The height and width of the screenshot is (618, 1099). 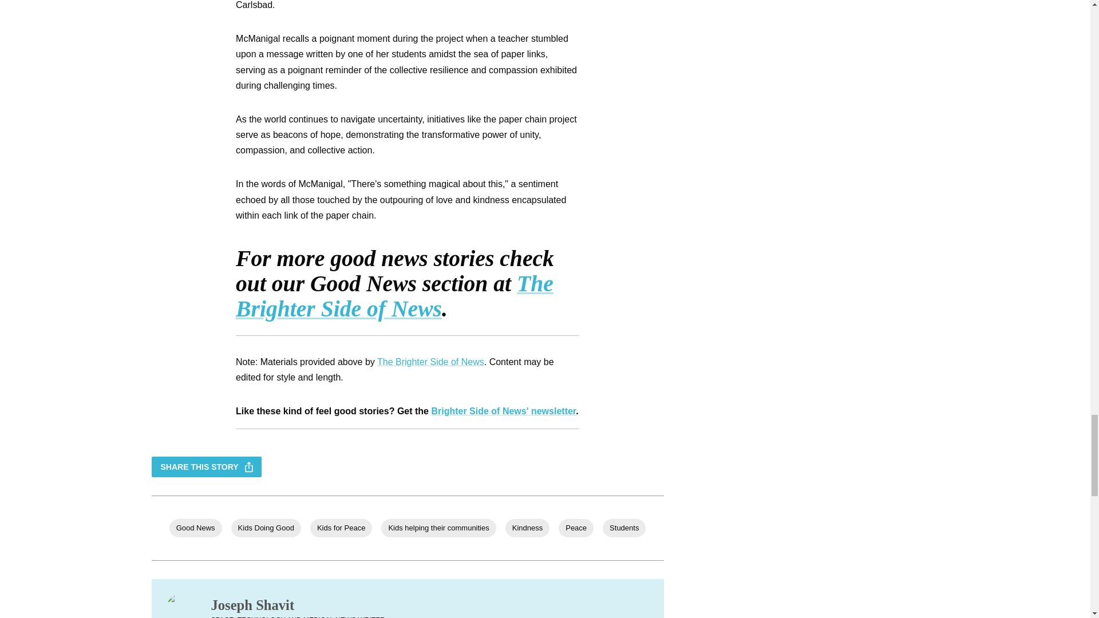 I want to click on Kindness, so click(x=528, y=528).